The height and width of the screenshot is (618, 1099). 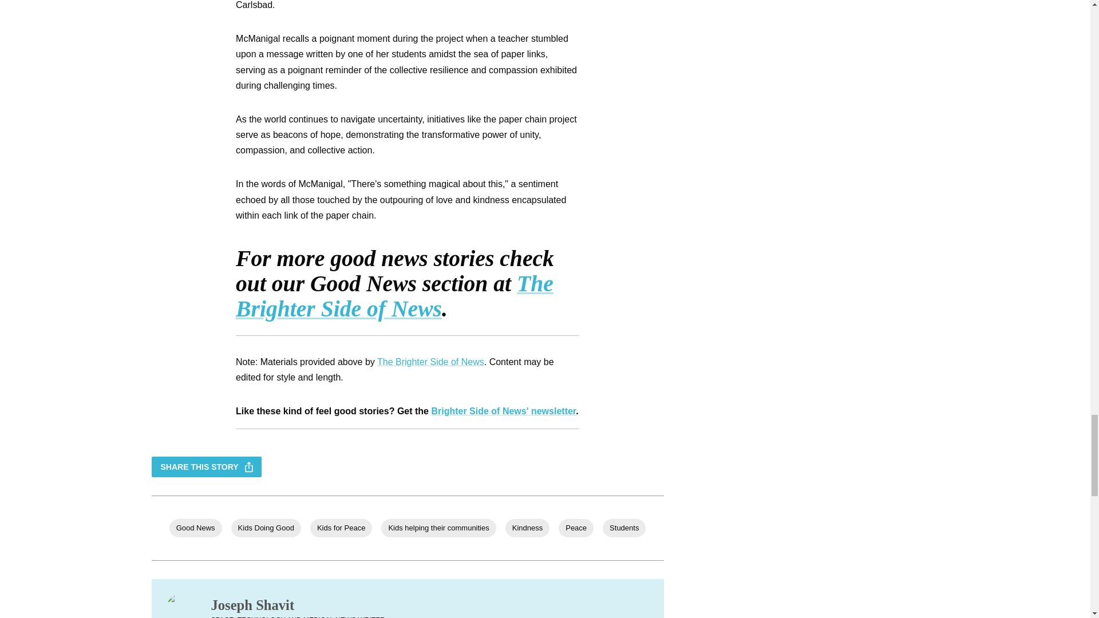 I want to click on Kindness, so click(x=528, y=528).